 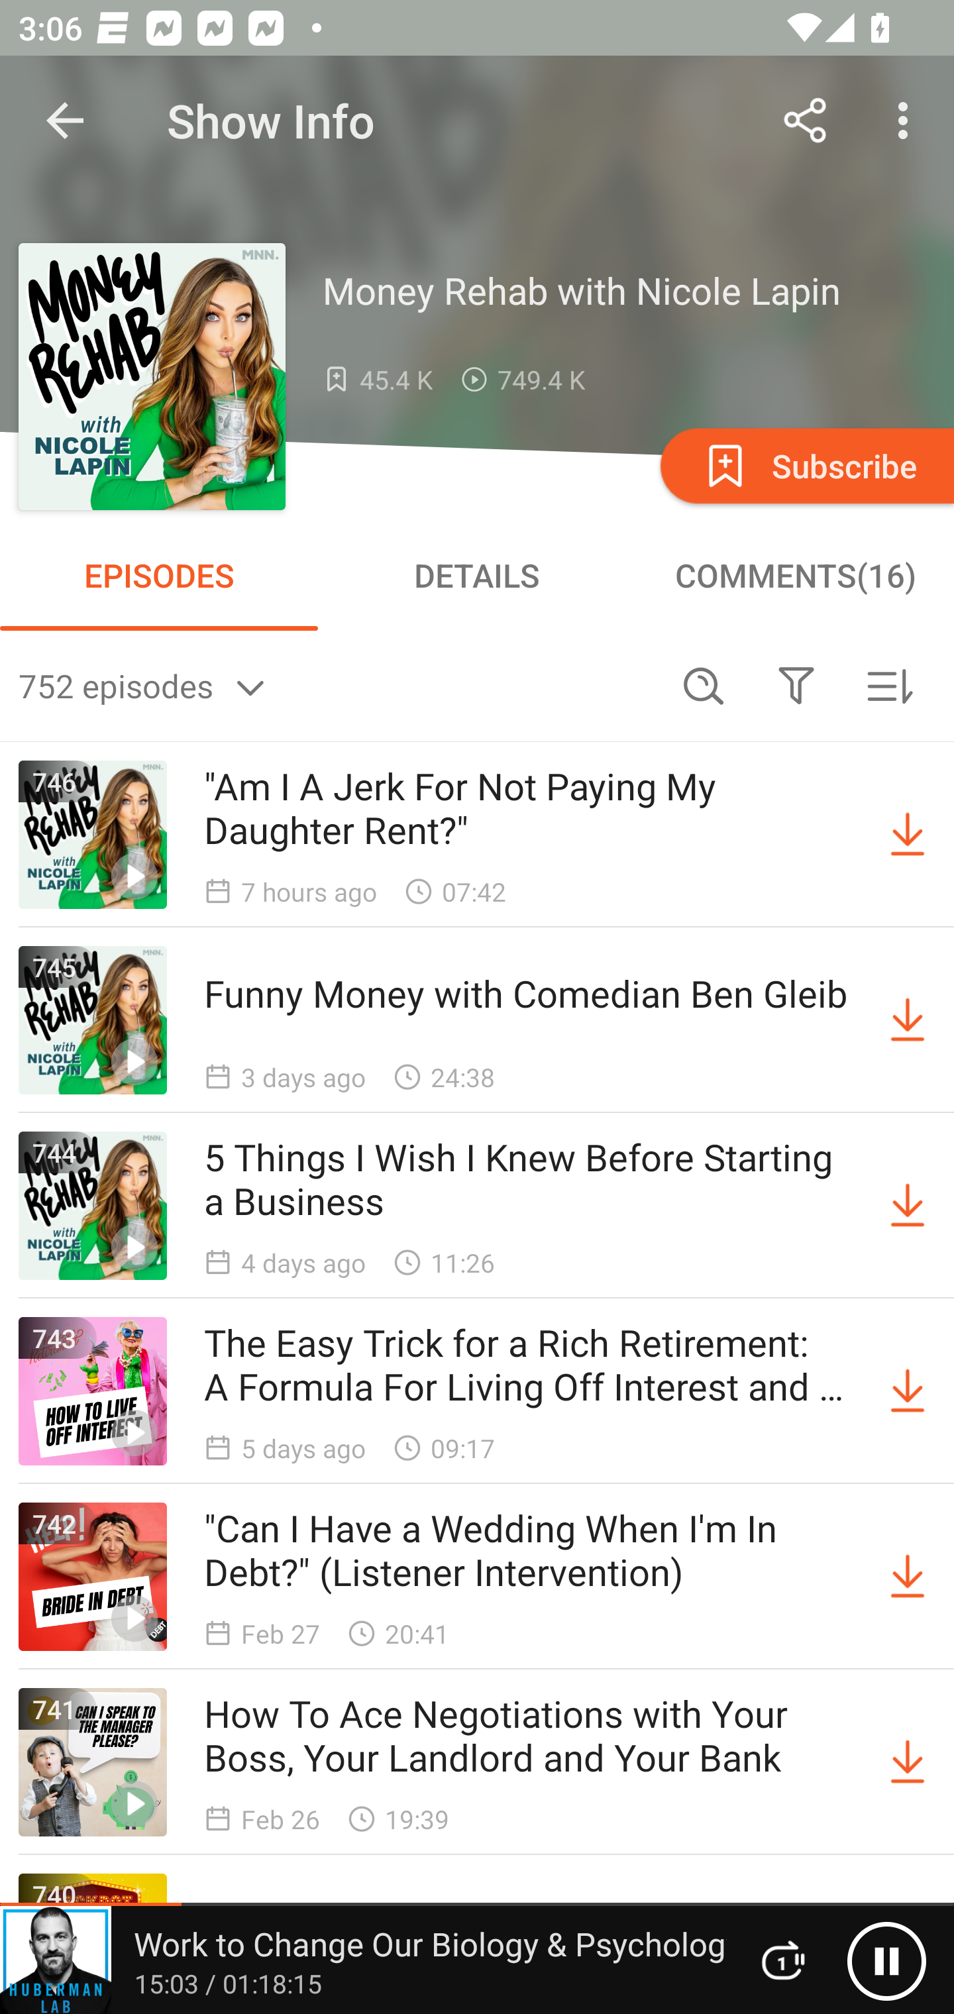 I want to click on Share, so click(x=806, y=121).